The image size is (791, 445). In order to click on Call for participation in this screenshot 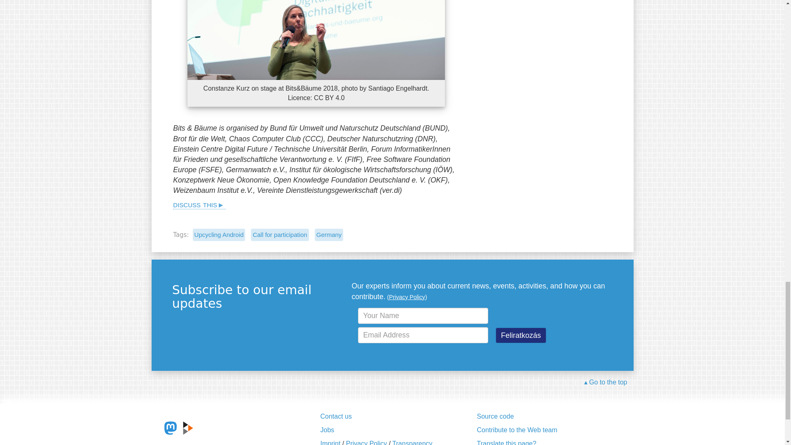, I will do `click(279, 235)`.